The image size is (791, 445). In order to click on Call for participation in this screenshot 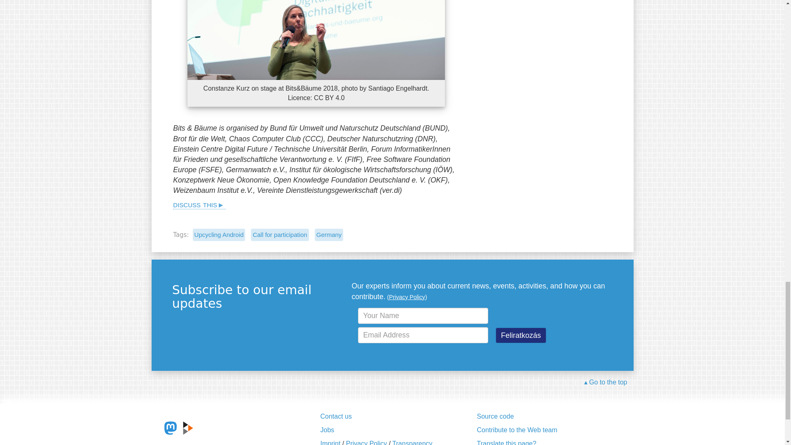, I will do `click(279, 235)`.